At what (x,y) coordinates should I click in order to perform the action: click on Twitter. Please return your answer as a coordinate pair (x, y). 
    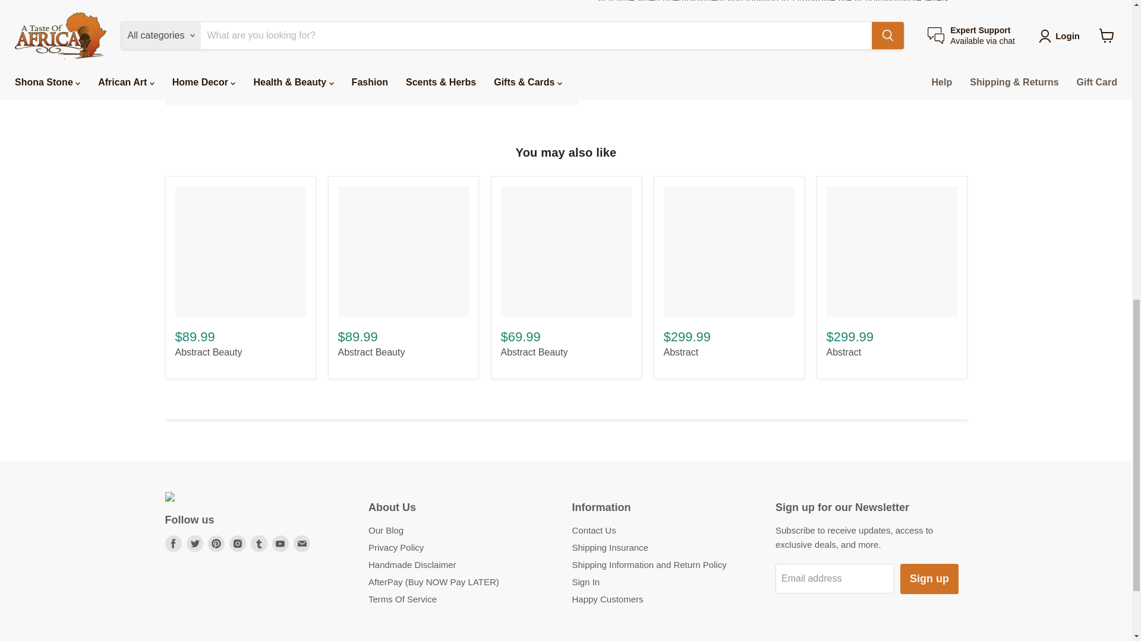
    Looking at the image, I should click on (195, 543).